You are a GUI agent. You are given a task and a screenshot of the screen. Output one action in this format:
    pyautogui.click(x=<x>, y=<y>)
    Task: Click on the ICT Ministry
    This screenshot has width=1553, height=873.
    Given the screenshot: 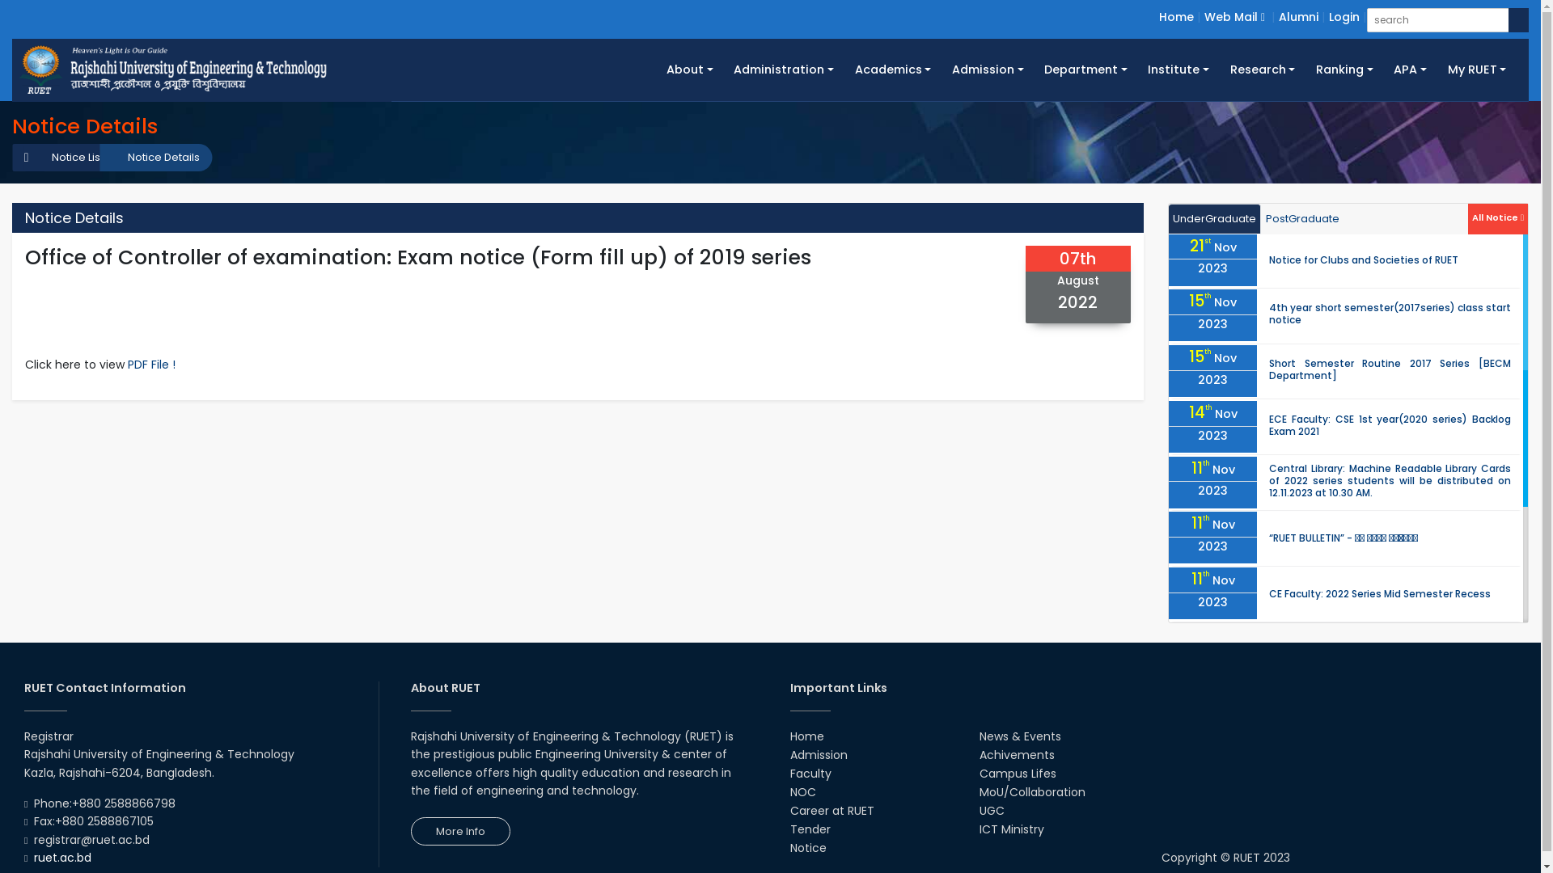 What is the action you would take?
    pyautogui.click(x=1012, y=829)
    